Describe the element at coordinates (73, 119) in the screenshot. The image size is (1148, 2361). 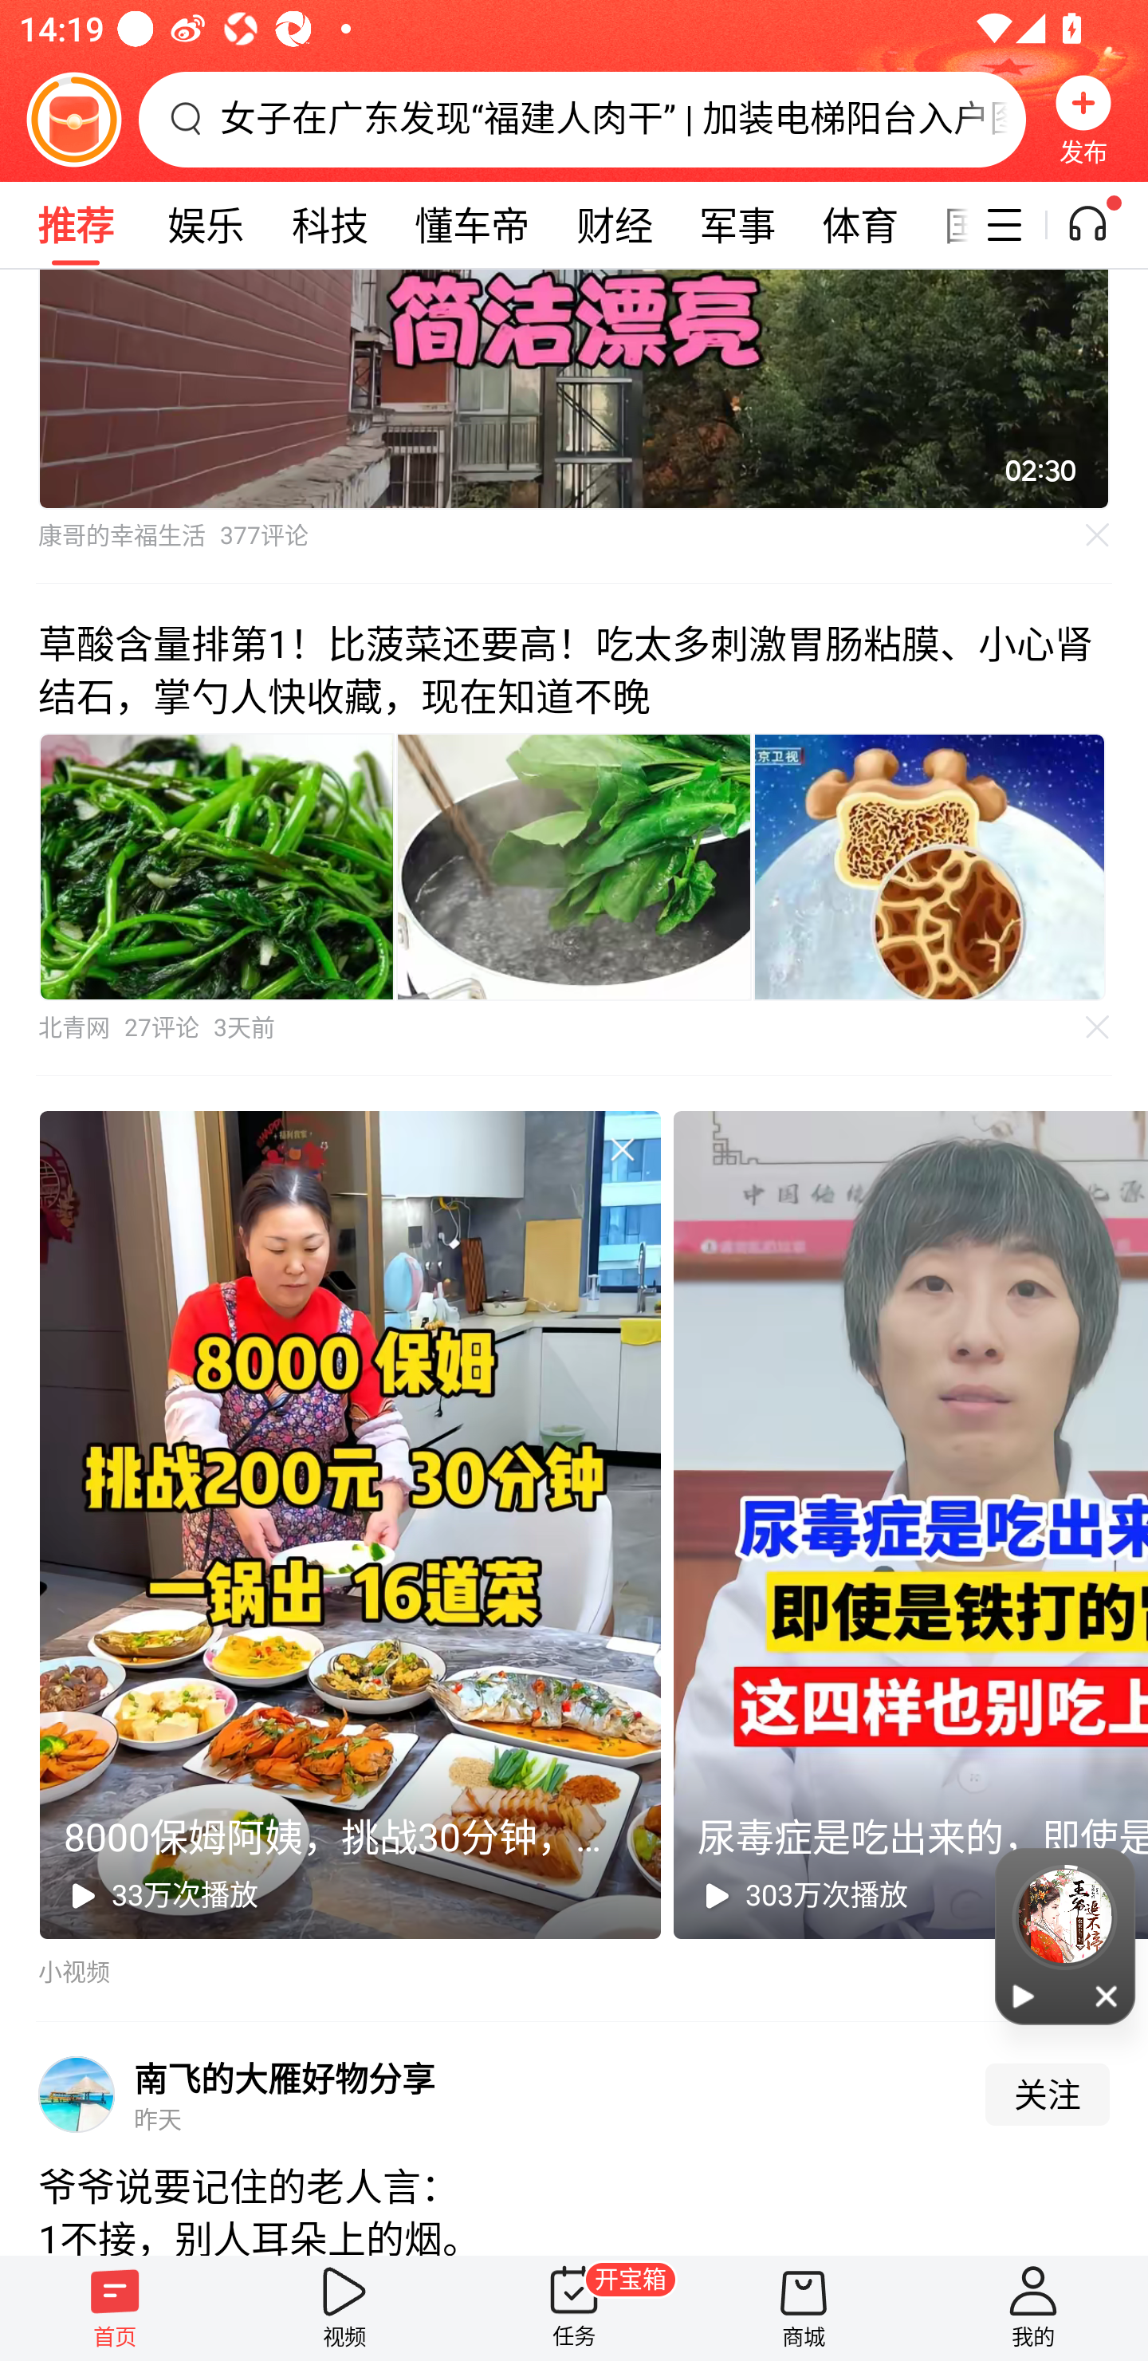
I see `阅读赚金币` at that location.